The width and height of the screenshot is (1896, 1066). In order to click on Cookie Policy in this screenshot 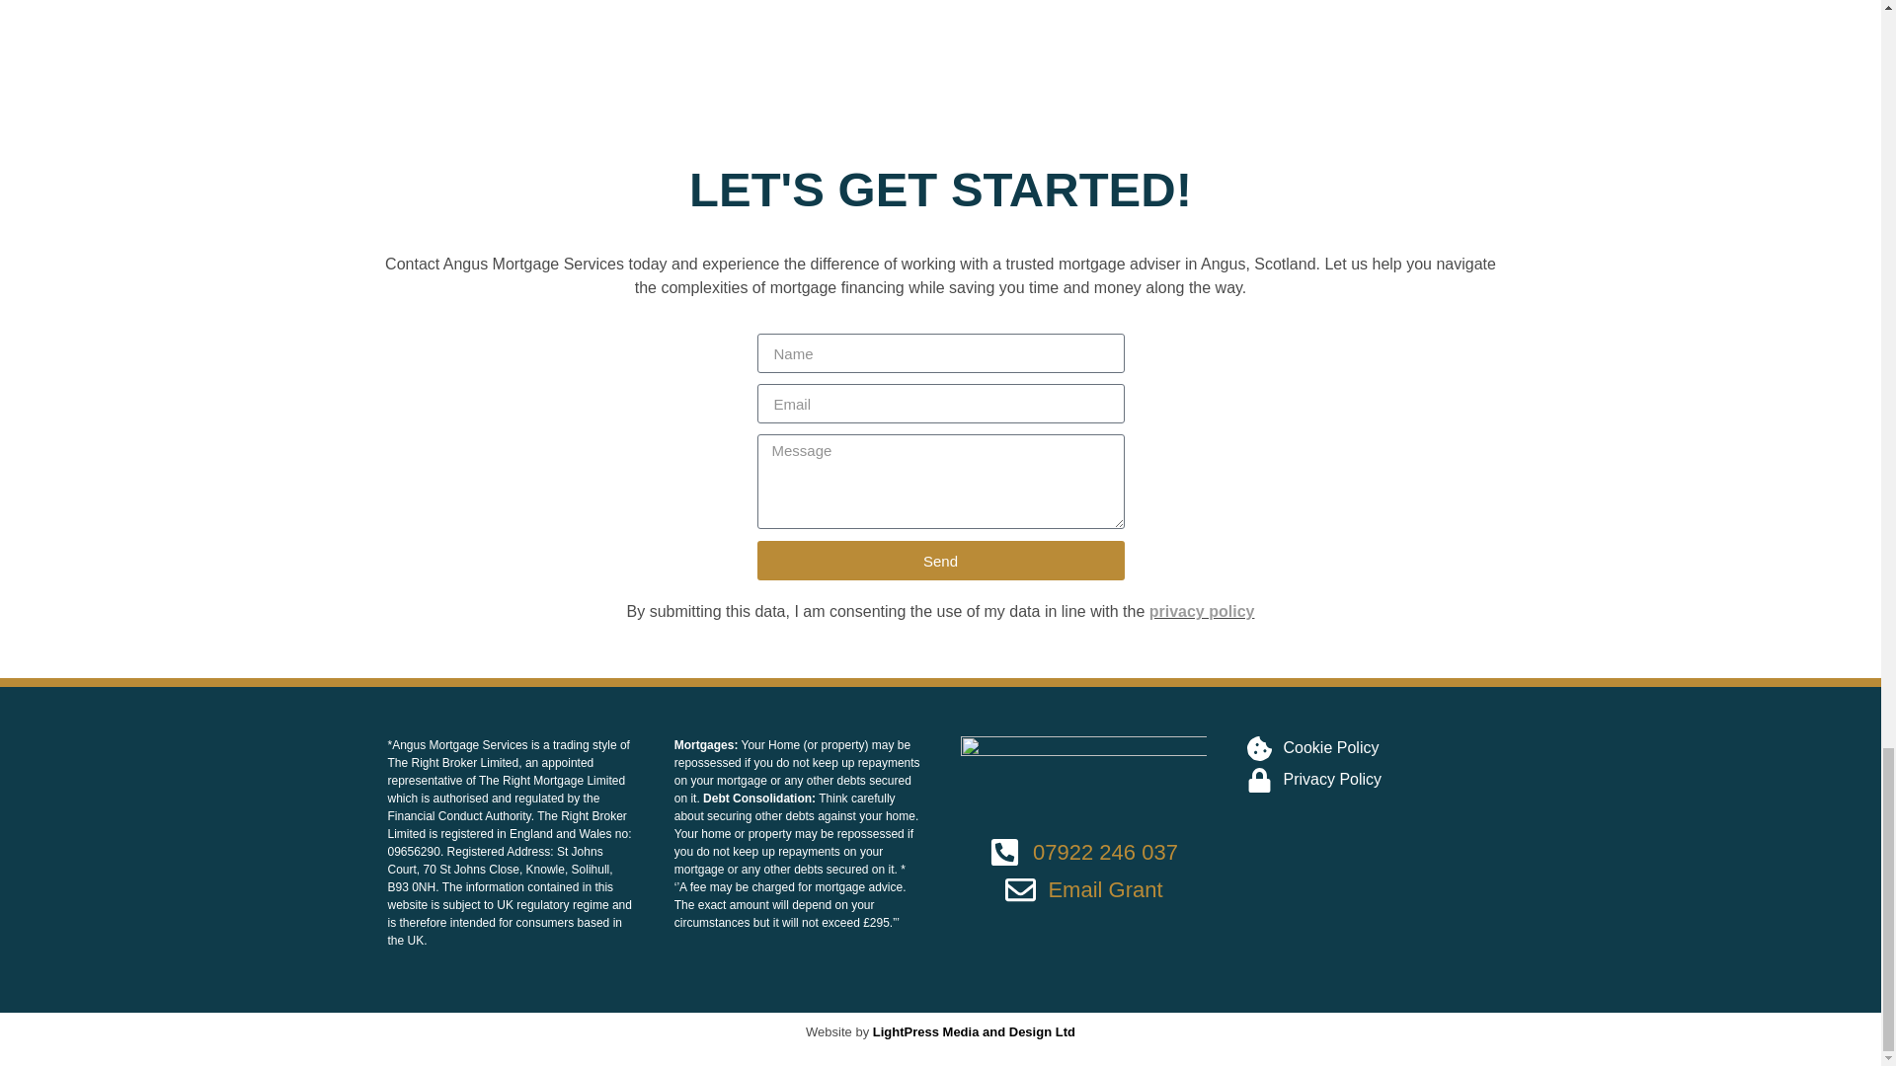, I will do `click(1371, 748)`.